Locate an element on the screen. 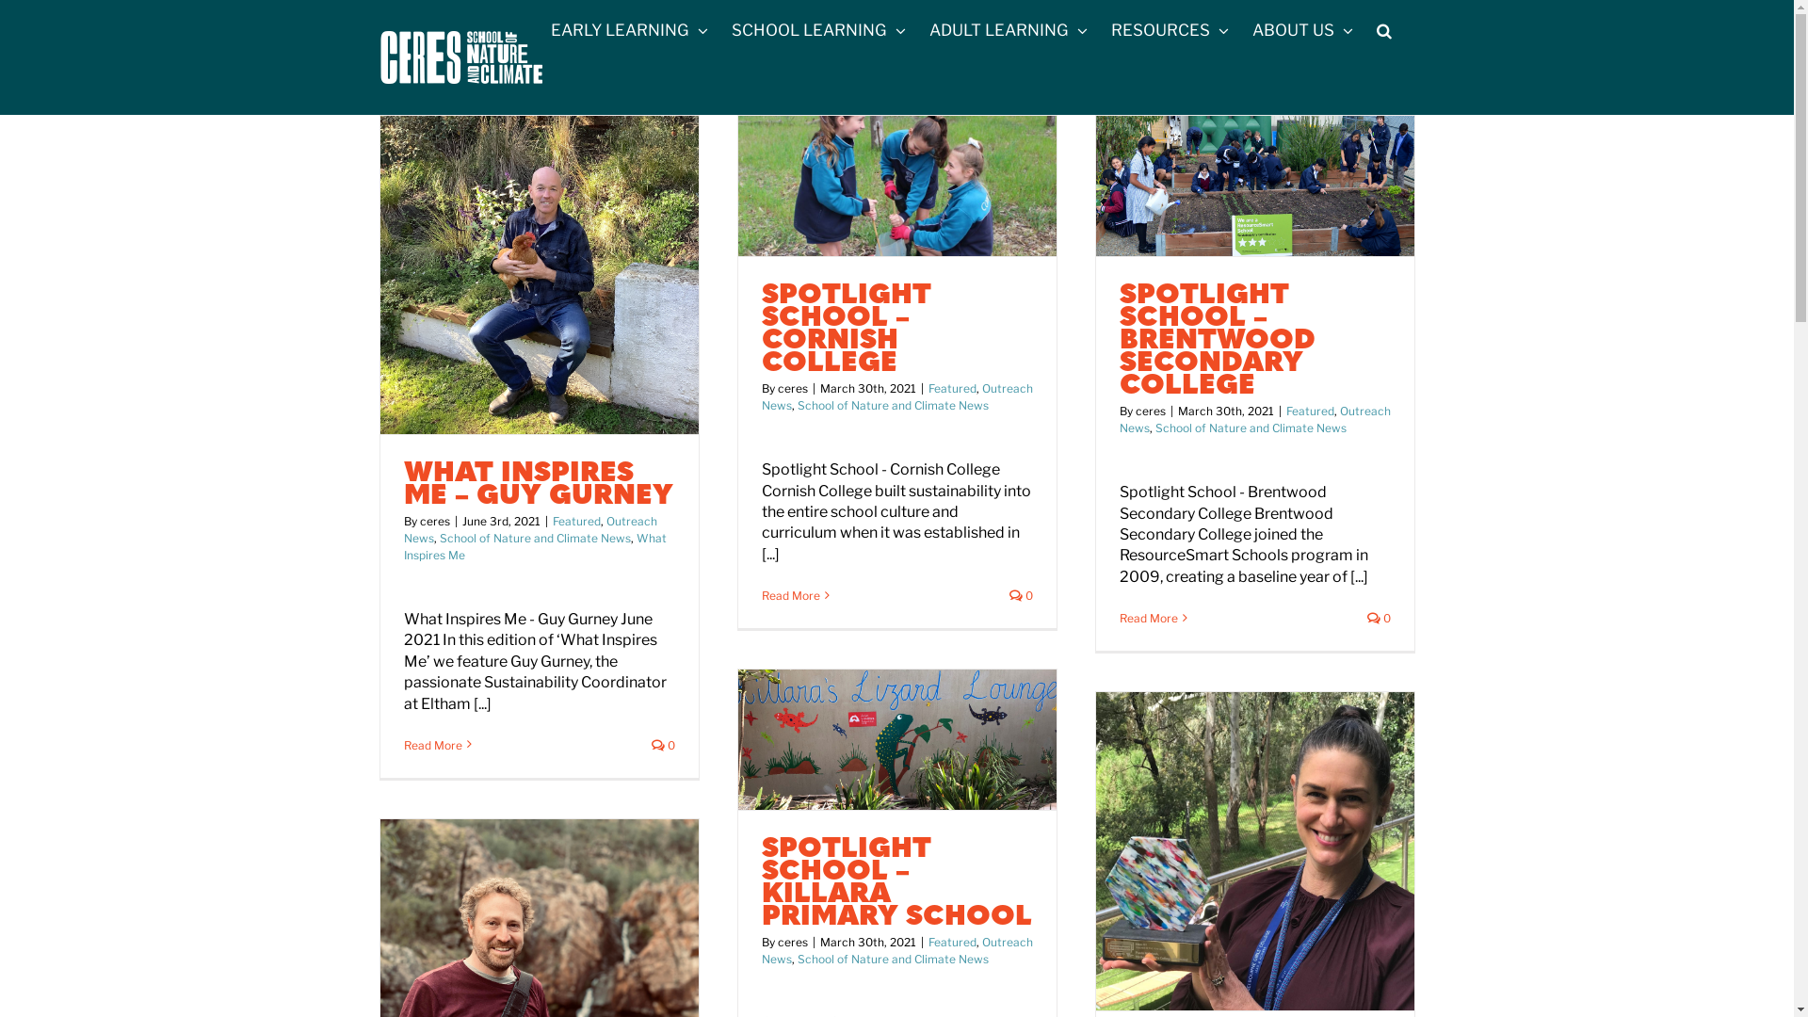 This screenshot has height=1017, width=1808. SCHOOL LEARNING is located at coordinates (817, 30).